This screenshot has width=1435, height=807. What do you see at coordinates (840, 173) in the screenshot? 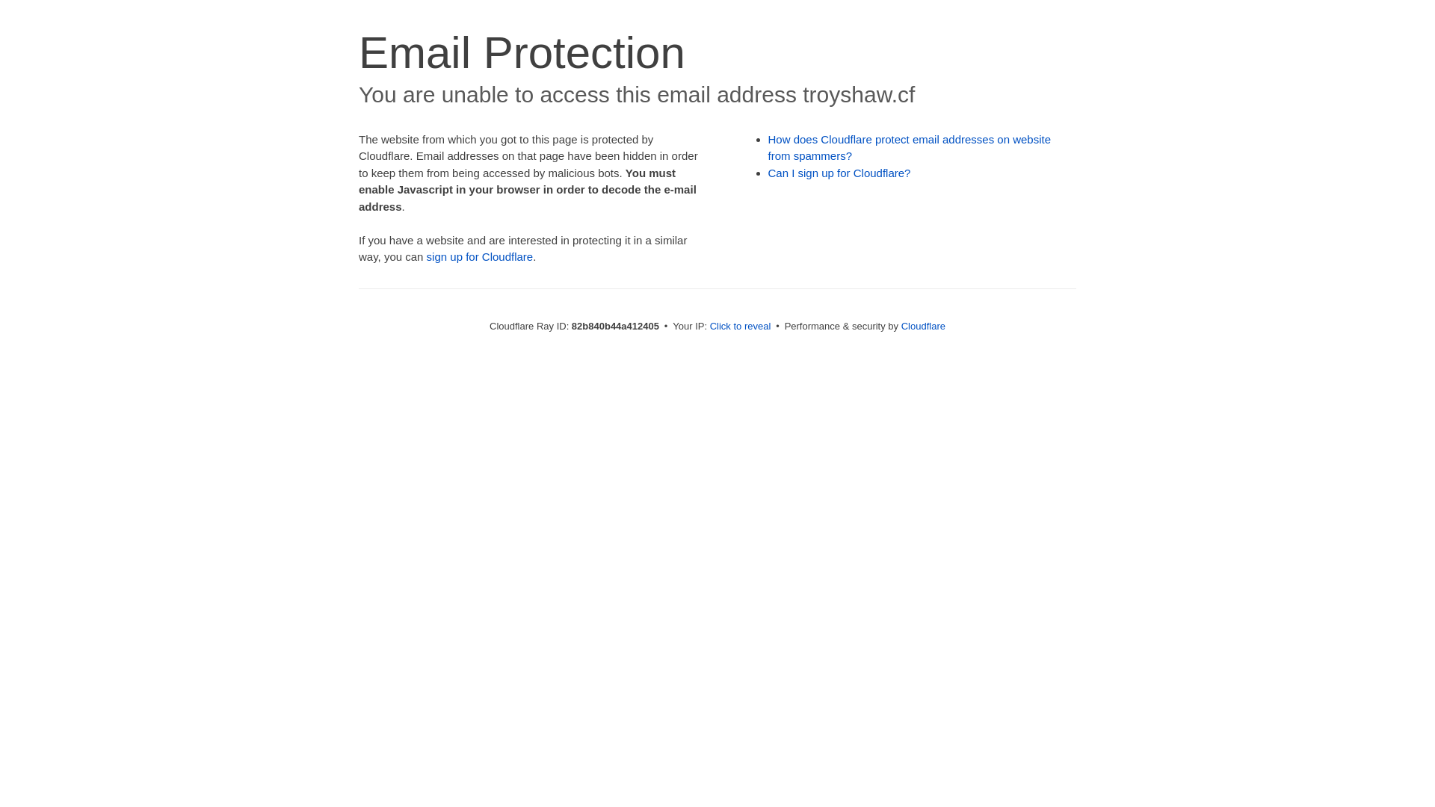
I see `Can I sign up for Cloudflare?` at bounding box center [840, 173].